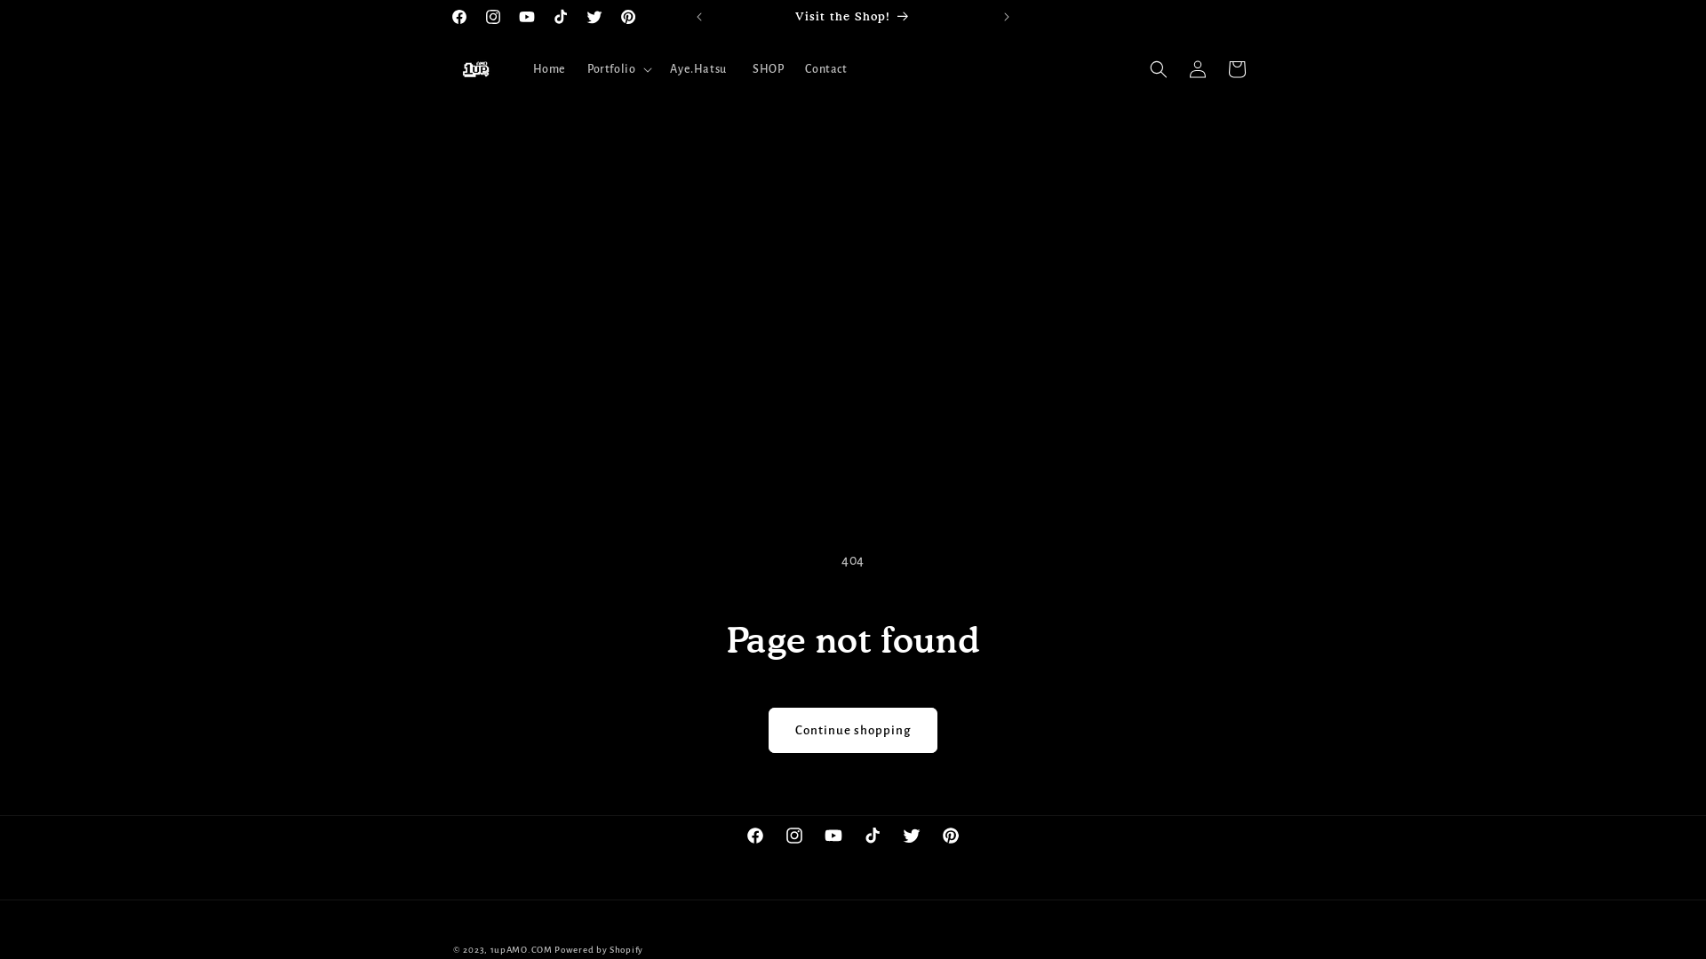  I want to click on Pinterest, so click(951, 836).